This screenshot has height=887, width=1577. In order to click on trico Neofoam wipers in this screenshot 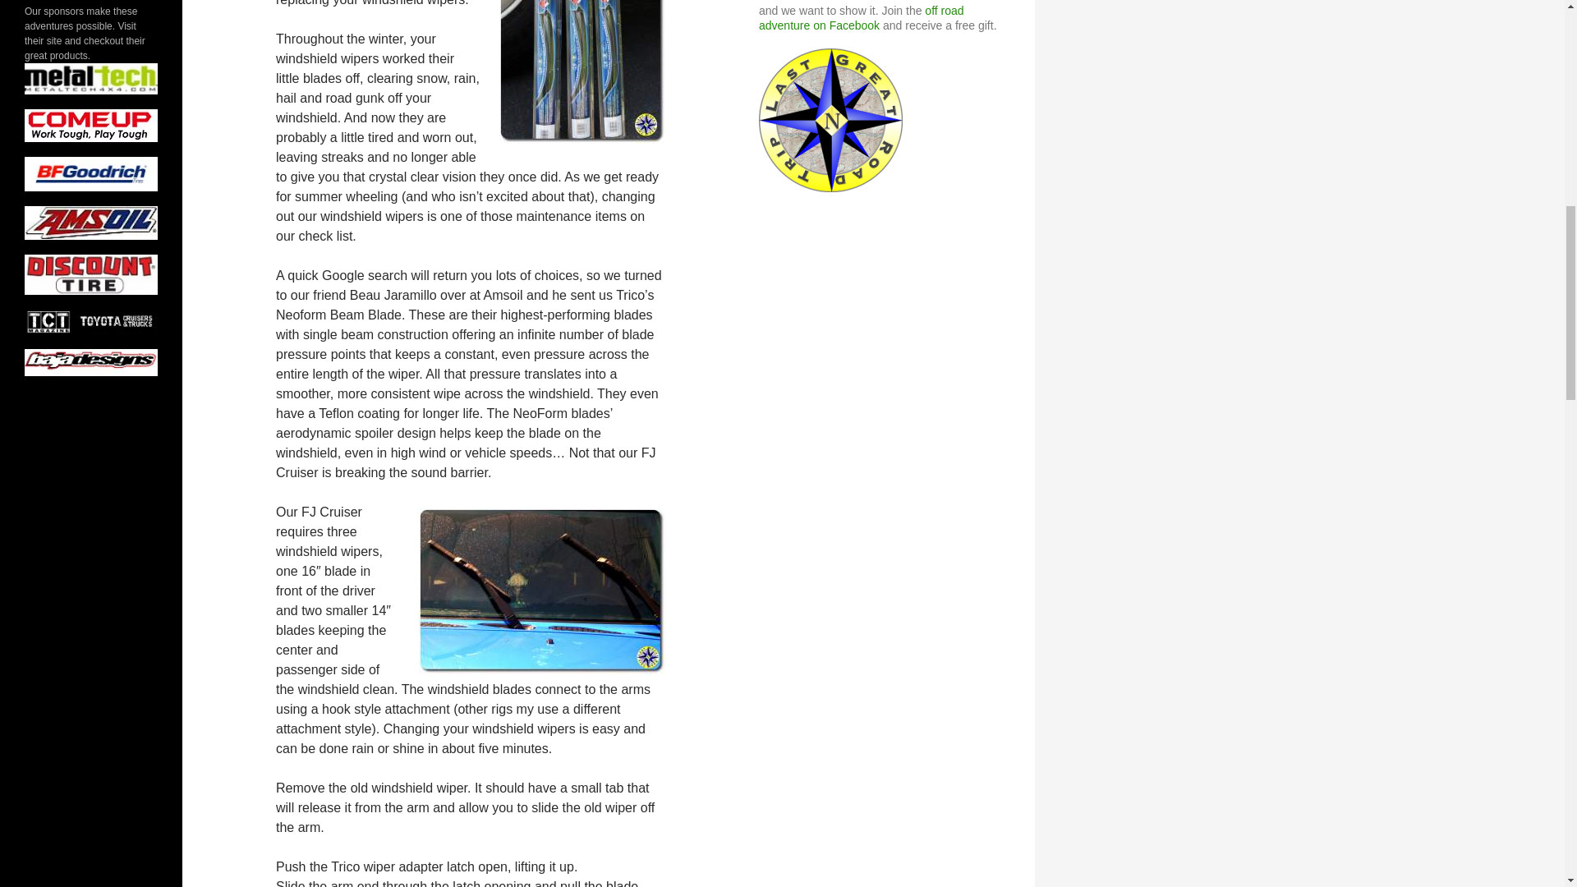, I will do `click(582, 71)`.